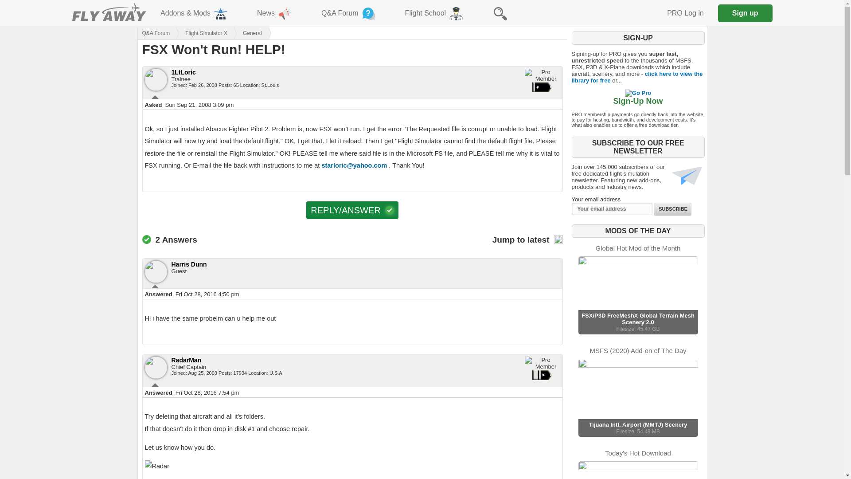 The image size is (851, 479). I want to click on Sign-Up Now, so click(638, 97).